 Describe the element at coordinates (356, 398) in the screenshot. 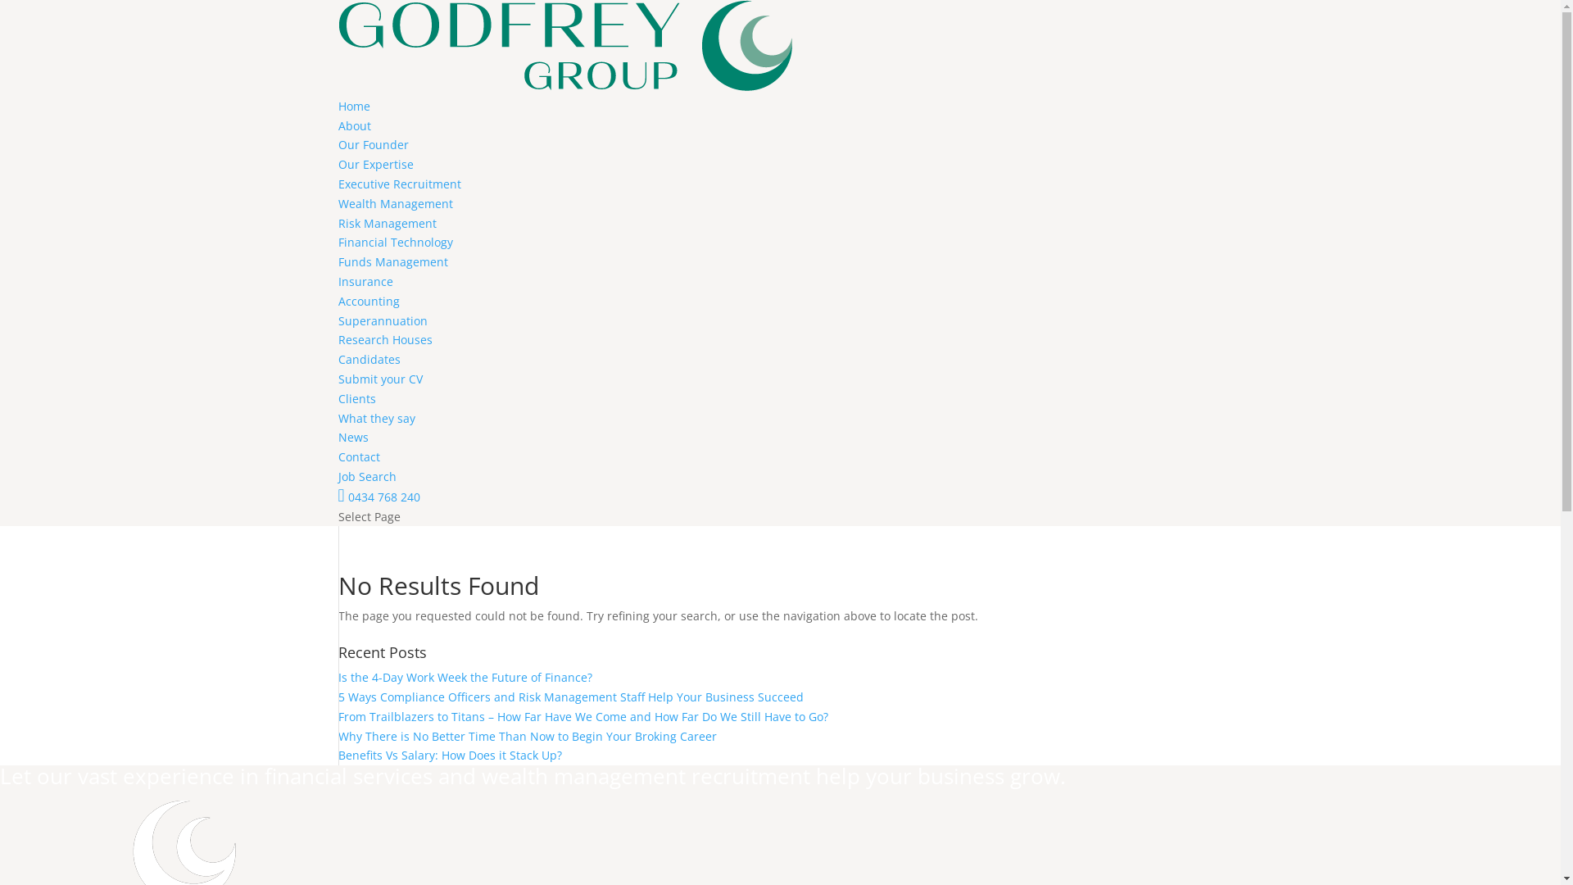

I see `Clients` at that location.